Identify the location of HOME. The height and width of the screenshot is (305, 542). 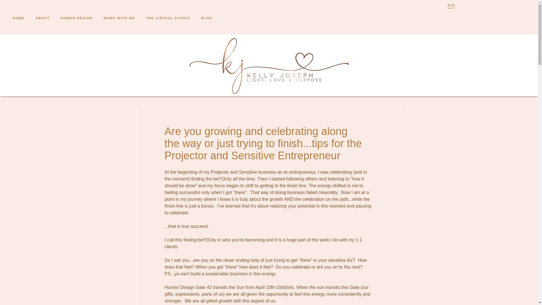
(19, 18).